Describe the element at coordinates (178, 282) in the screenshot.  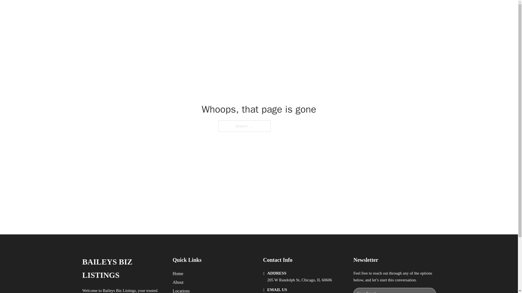
I see `About` at that location.